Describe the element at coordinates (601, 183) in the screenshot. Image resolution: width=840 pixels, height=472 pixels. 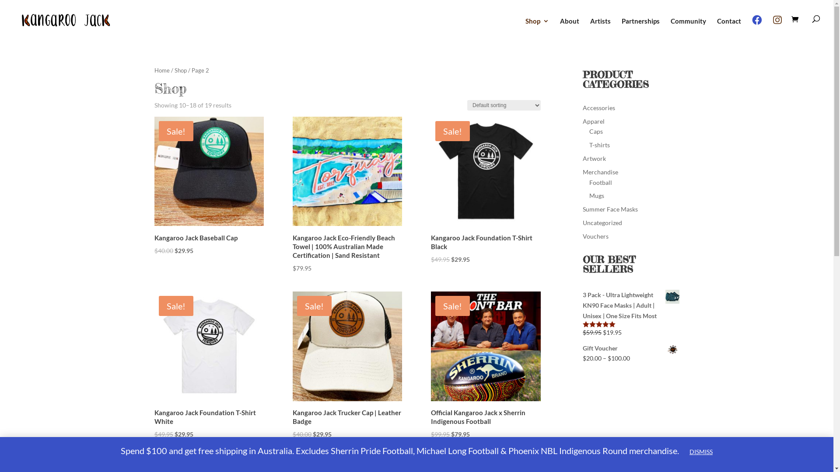
I see `Football` at that location.